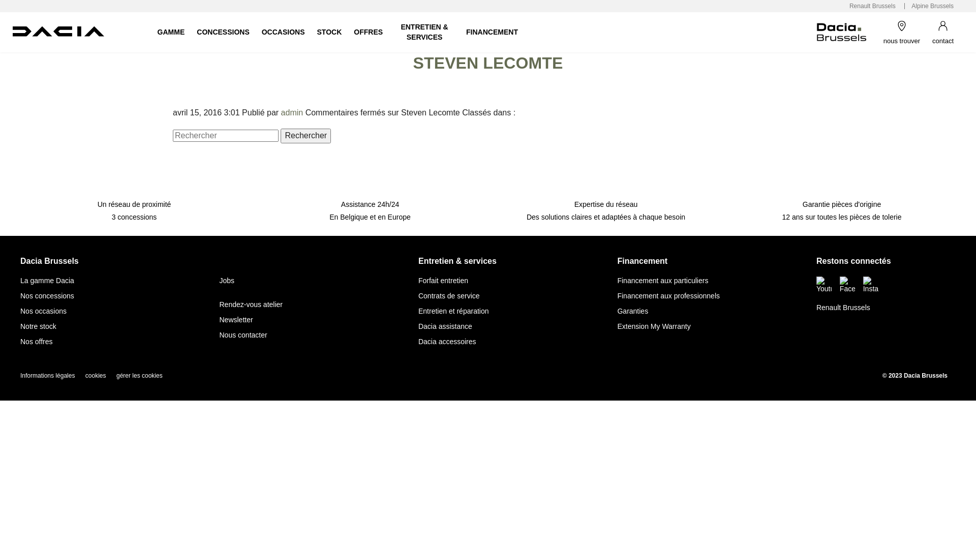  I want to click on Dacia accessoires, so click(447, 342).